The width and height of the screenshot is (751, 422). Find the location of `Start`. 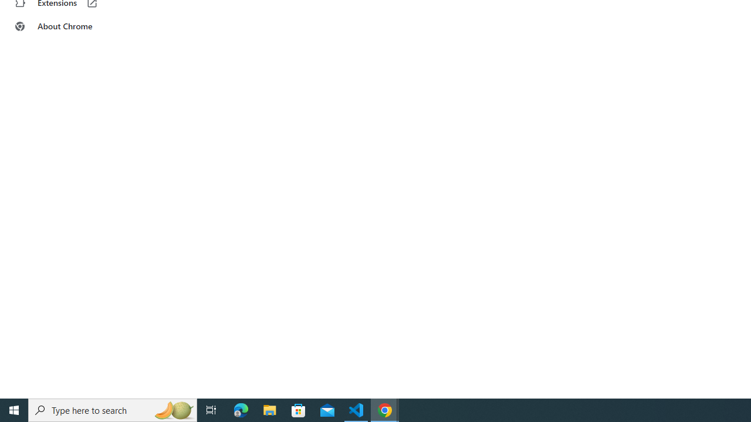

Start is located at coordinates (14, 410).